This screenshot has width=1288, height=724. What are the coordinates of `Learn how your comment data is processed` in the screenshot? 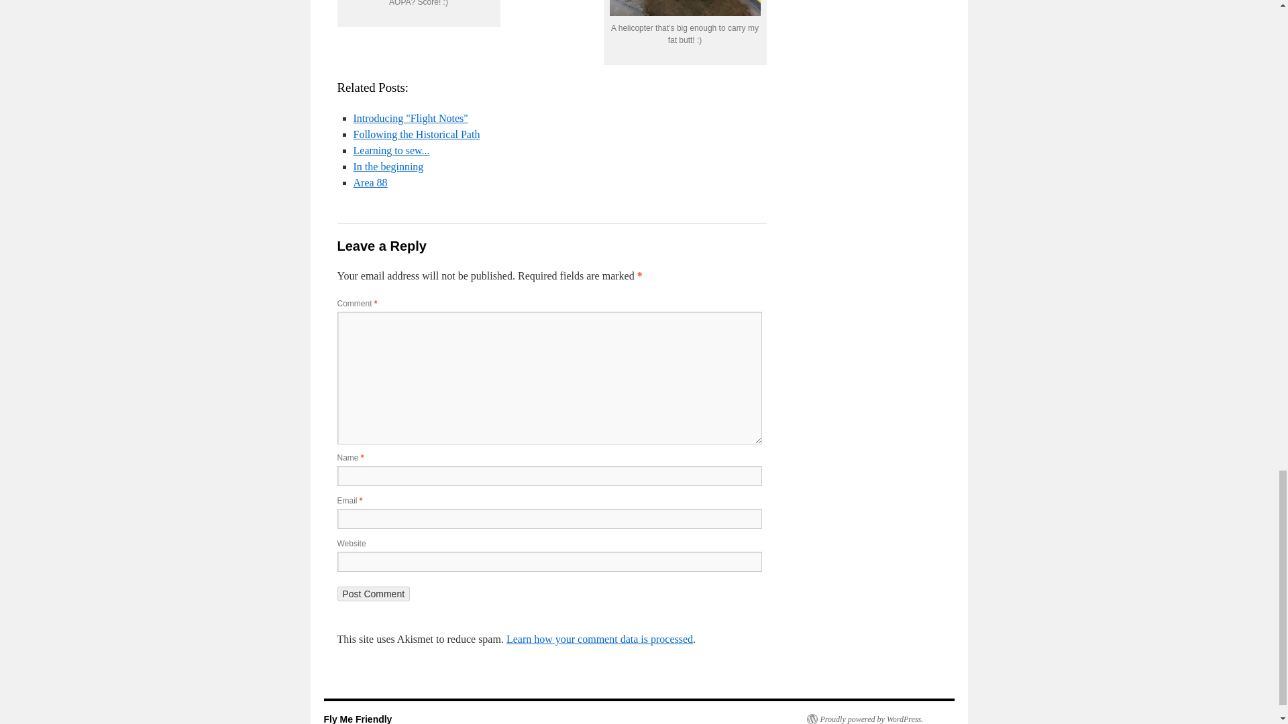 It's located at (599, 640).